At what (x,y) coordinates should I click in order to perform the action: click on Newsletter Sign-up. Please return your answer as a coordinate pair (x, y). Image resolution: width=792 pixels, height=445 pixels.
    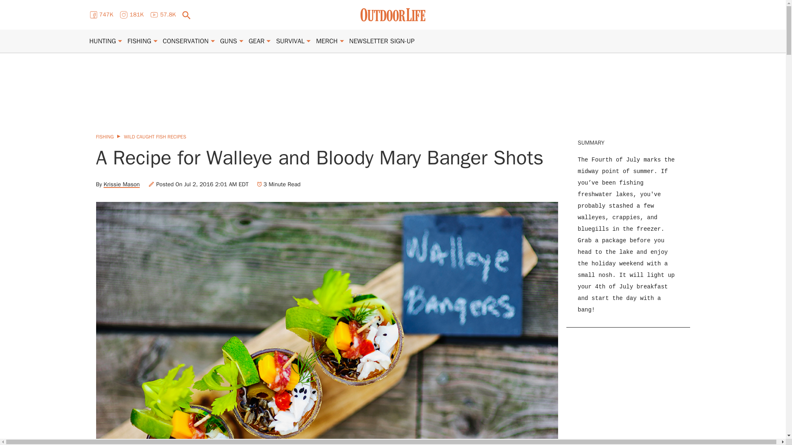
    Looking at the image, I should click on (382, 41).